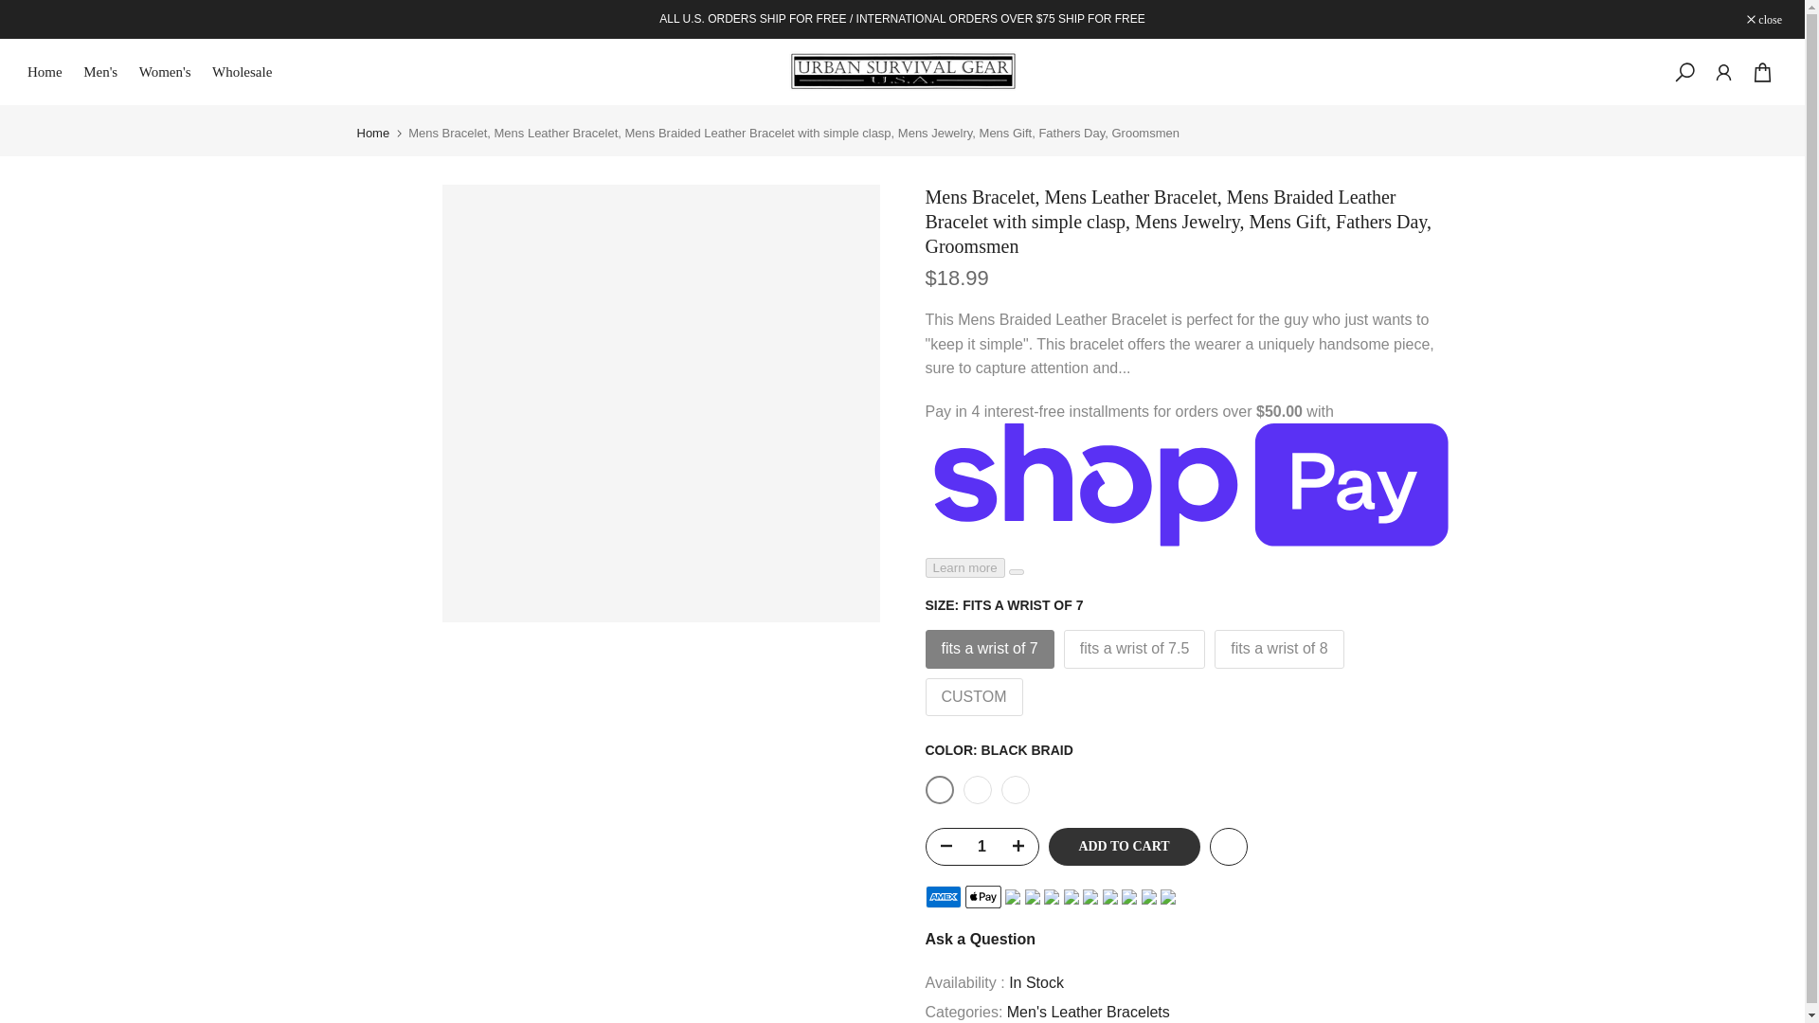 This screenshot has height=1023, width=1819. What do you see at coordinates (1015, 789) in the screenshot?
I see `Dark Brown Braid` at bounding box center [1015, 789].